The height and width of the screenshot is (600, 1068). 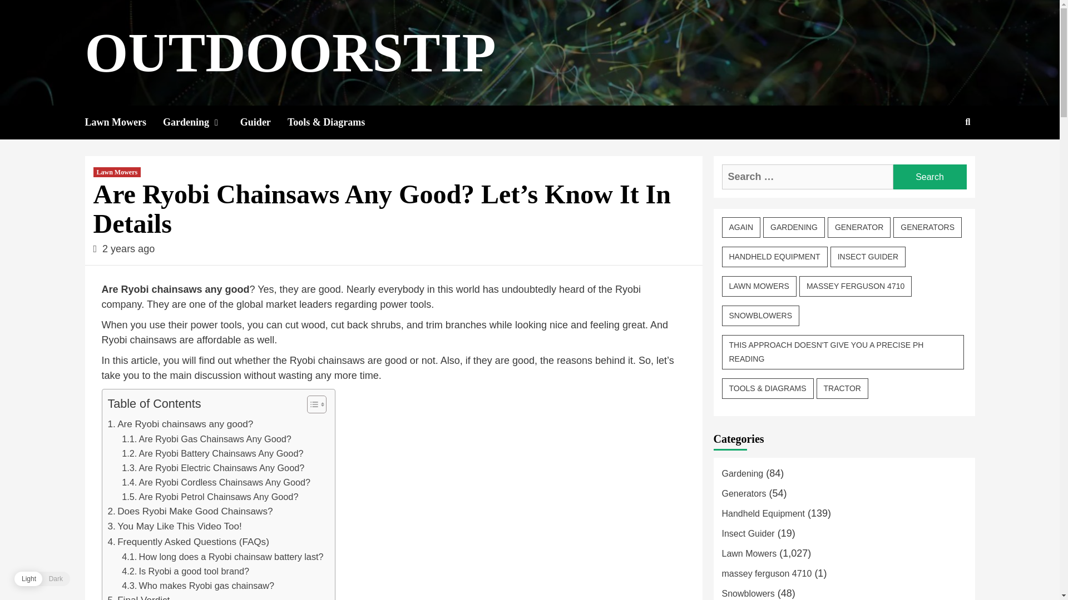 What do you see at coordinates (180, 423) in the screenshot?
I see `Are Ryobi chainsaws any good?` at bounding box center [180, 423].